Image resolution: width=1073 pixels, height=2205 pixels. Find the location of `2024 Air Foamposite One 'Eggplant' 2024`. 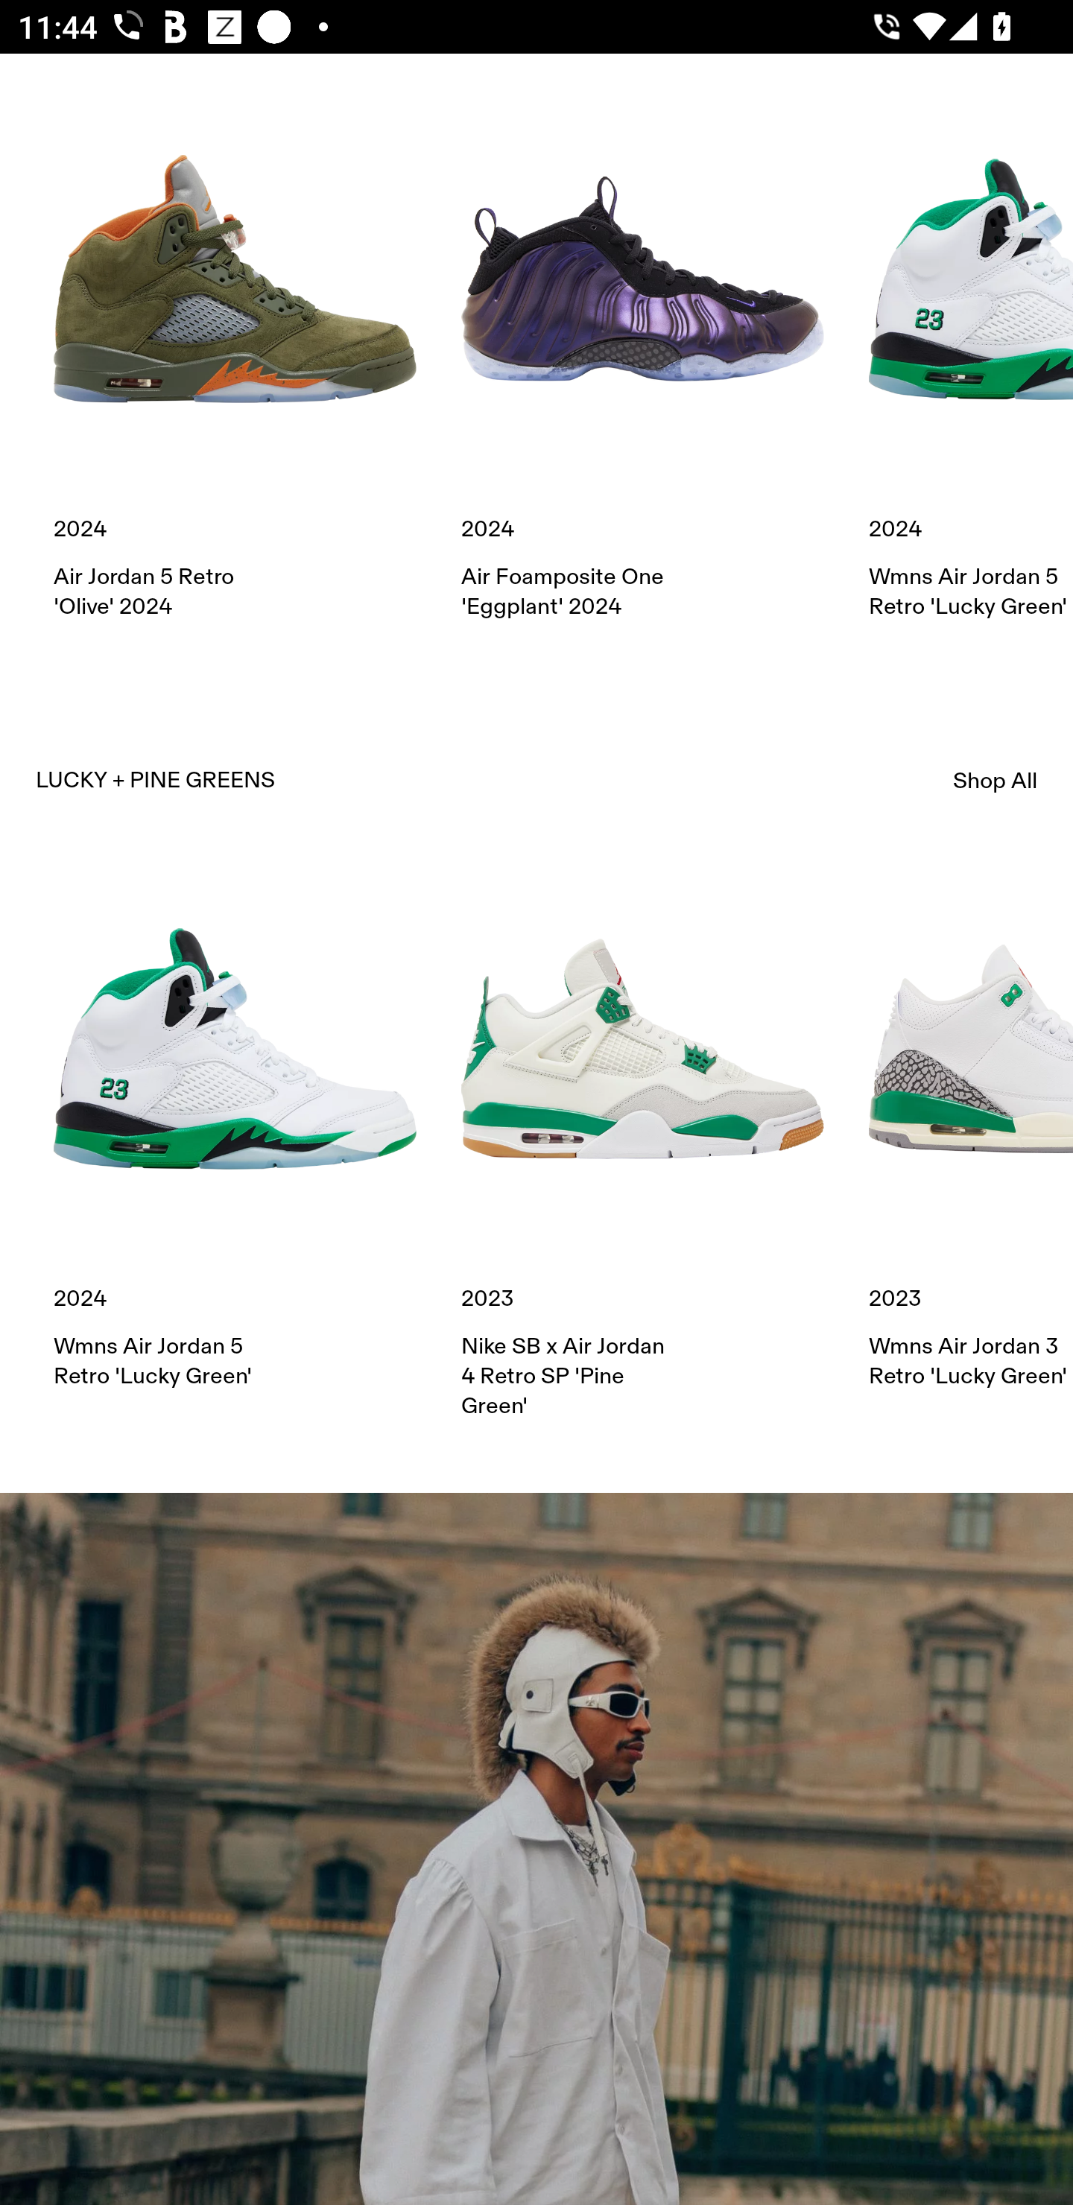

2024 Air Foamposite One 'Eggplant' 2024 is located at coordinates (642, 359).